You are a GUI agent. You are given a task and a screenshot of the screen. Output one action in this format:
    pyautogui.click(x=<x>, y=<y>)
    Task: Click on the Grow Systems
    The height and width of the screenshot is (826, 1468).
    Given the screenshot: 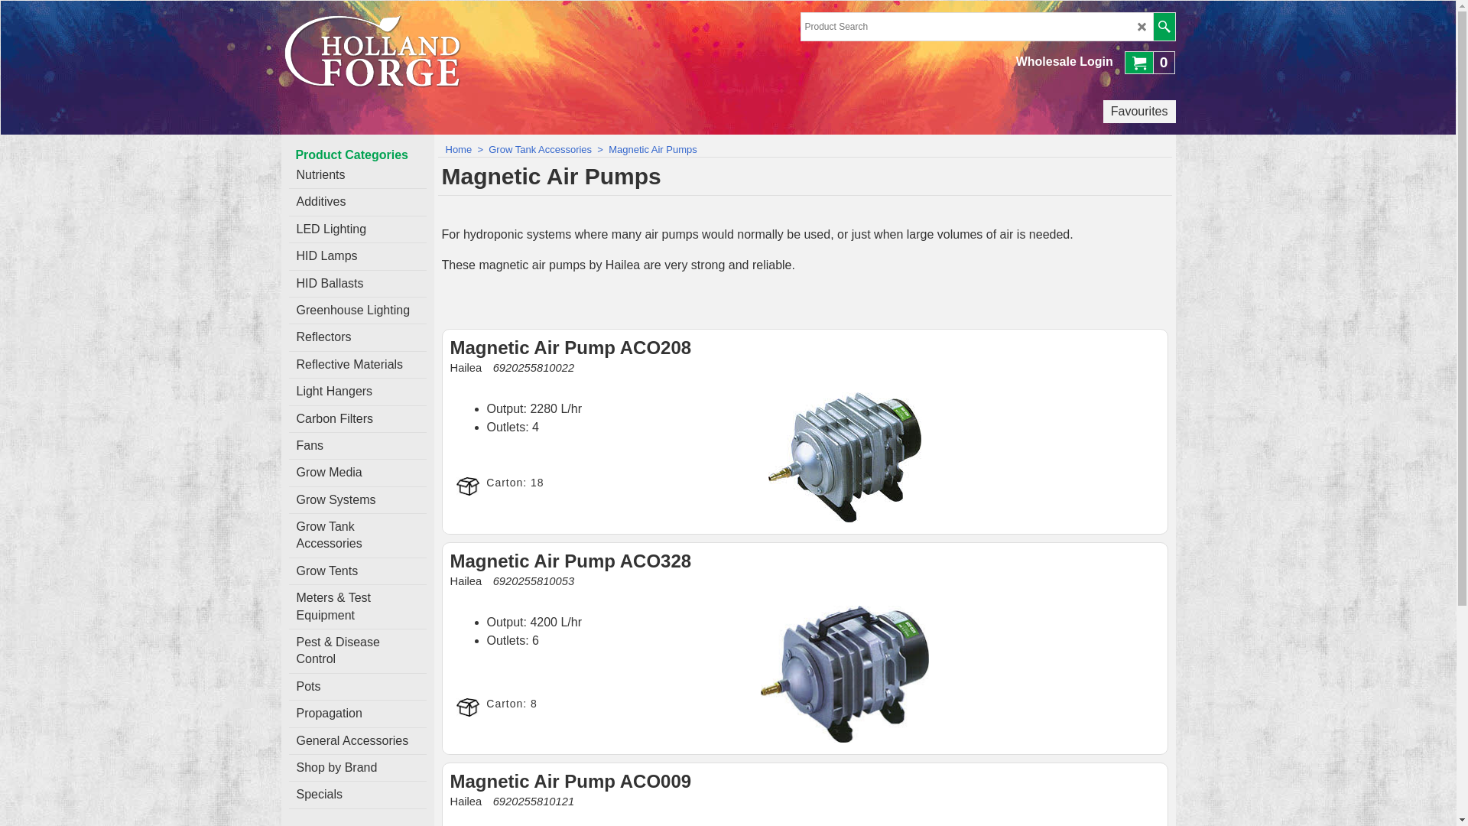 What is the action you would take?
    pyautogui.click(x=358, y=500)
    